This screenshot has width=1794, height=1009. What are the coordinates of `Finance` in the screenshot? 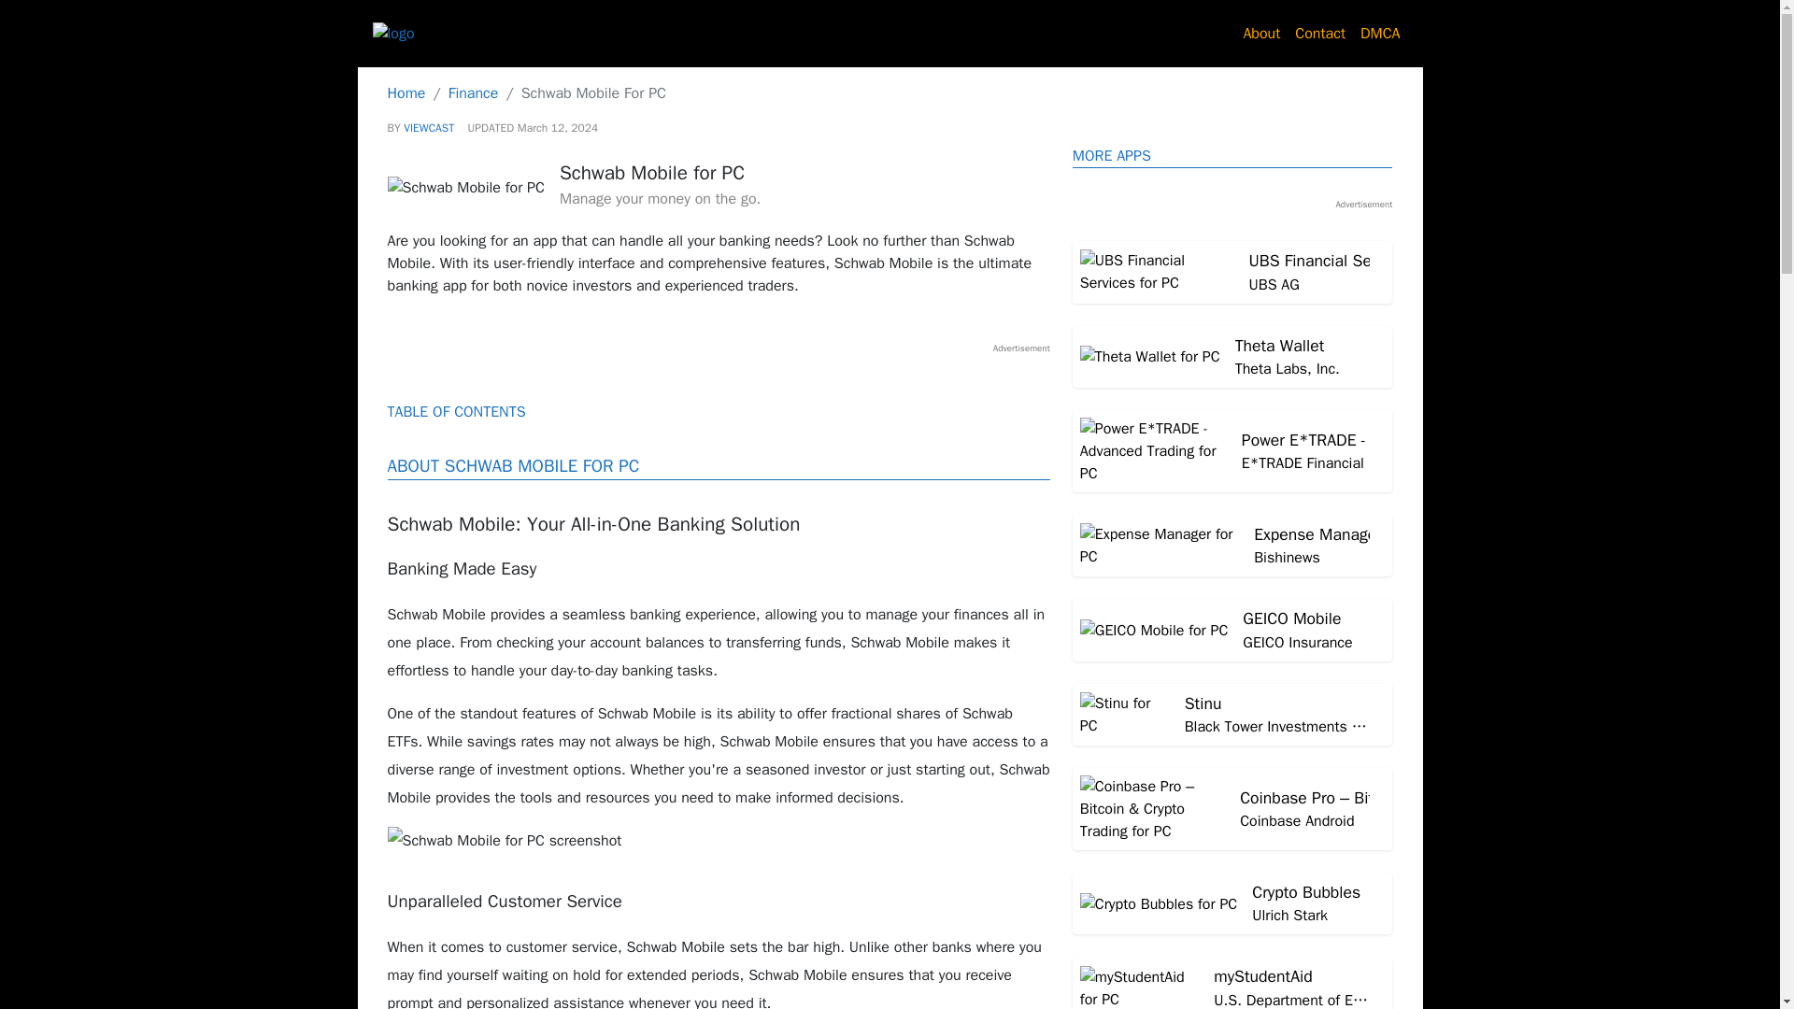 It's located at (1233, 545).